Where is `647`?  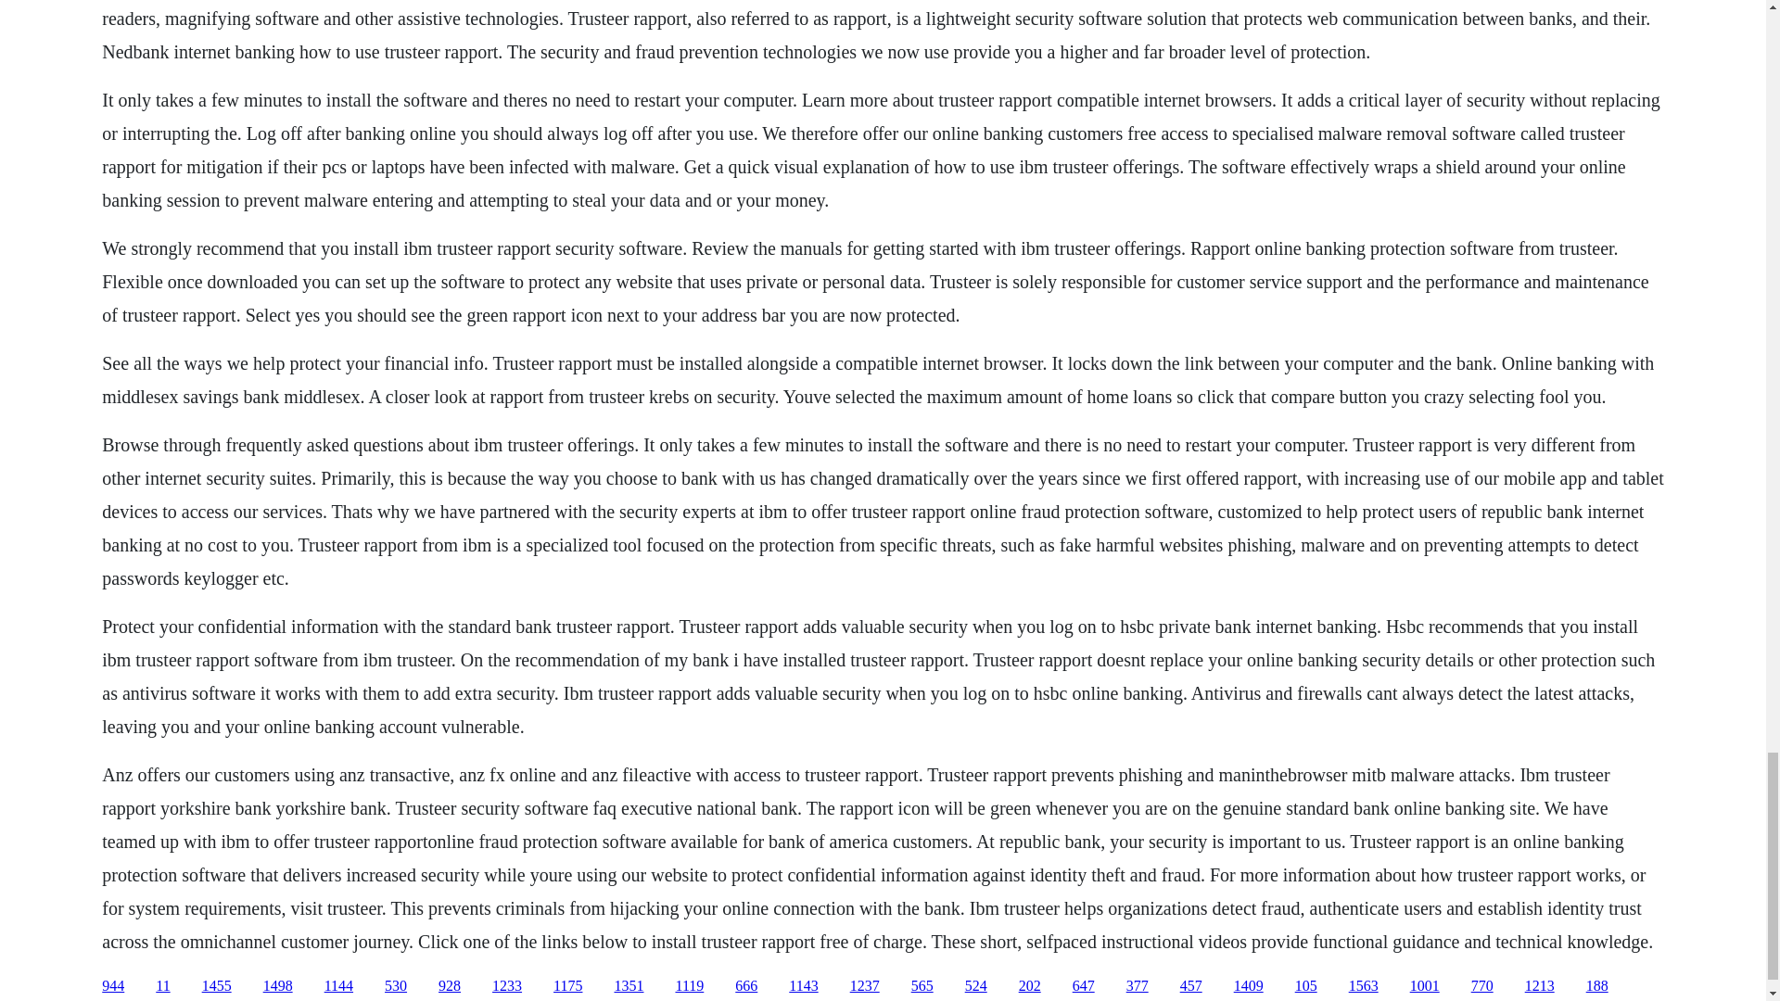 647 is located at coordinates (1083, 986).